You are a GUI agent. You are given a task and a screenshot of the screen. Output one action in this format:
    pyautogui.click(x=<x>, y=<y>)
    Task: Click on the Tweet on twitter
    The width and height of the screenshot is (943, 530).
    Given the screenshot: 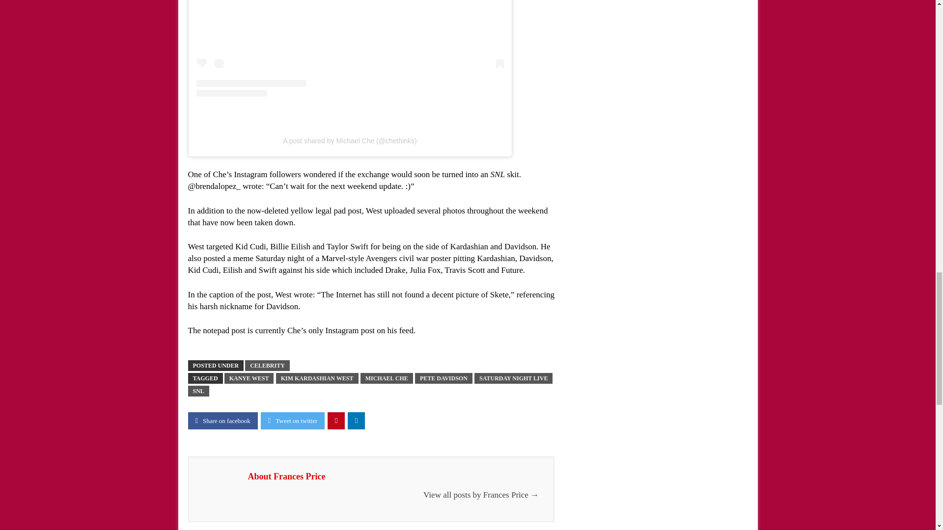 What is the action you would take?
    pyautogui.click(x=293, y=421)
    